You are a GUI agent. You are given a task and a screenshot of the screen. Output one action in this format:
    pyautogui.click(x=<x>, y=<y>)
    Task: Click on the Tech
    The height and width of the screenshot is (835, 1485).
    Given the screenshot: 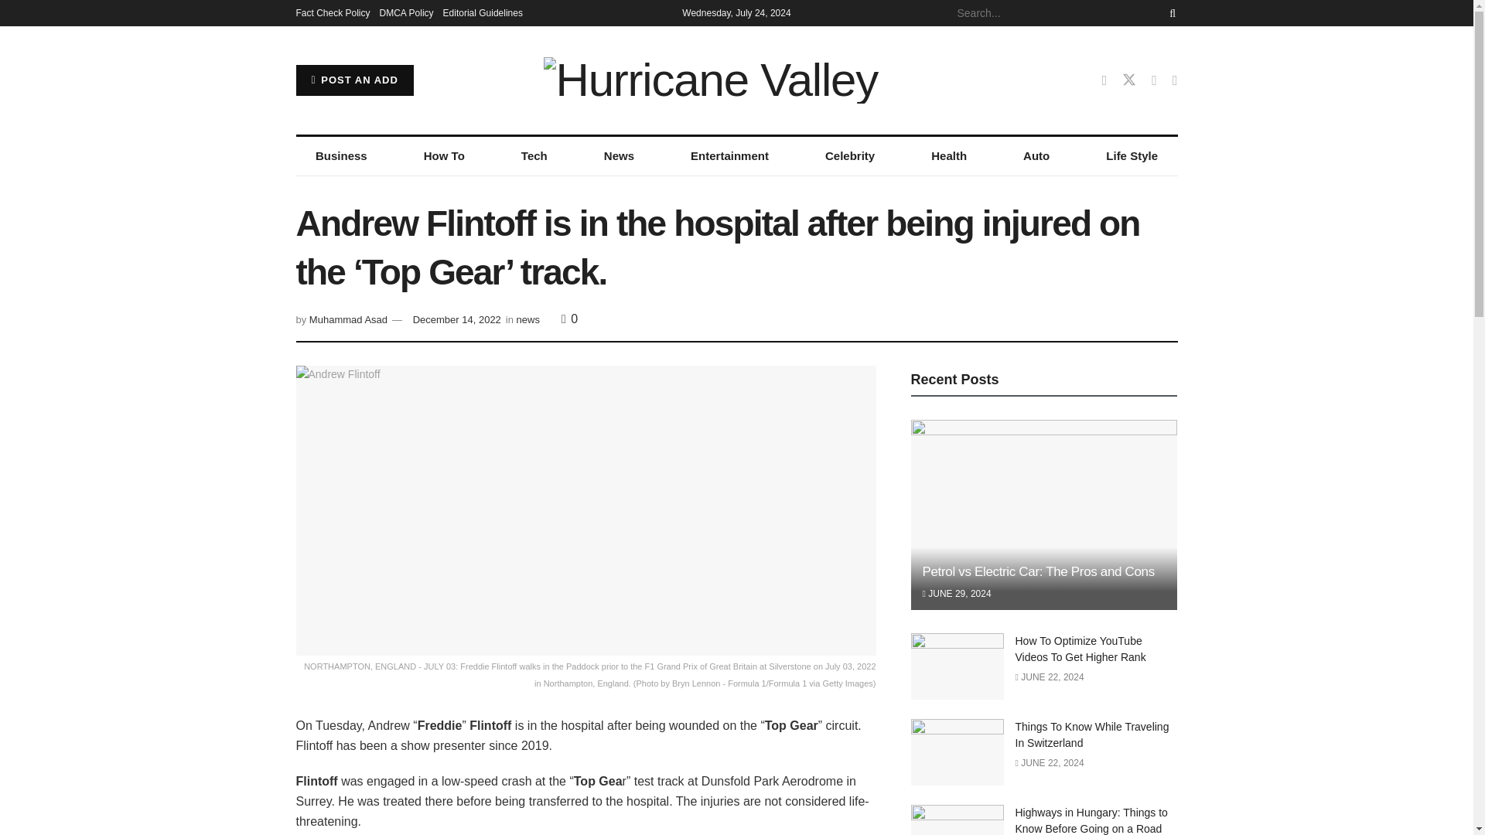 What is the action you would take?
    pyautogui.click(x=534, y=156)
    